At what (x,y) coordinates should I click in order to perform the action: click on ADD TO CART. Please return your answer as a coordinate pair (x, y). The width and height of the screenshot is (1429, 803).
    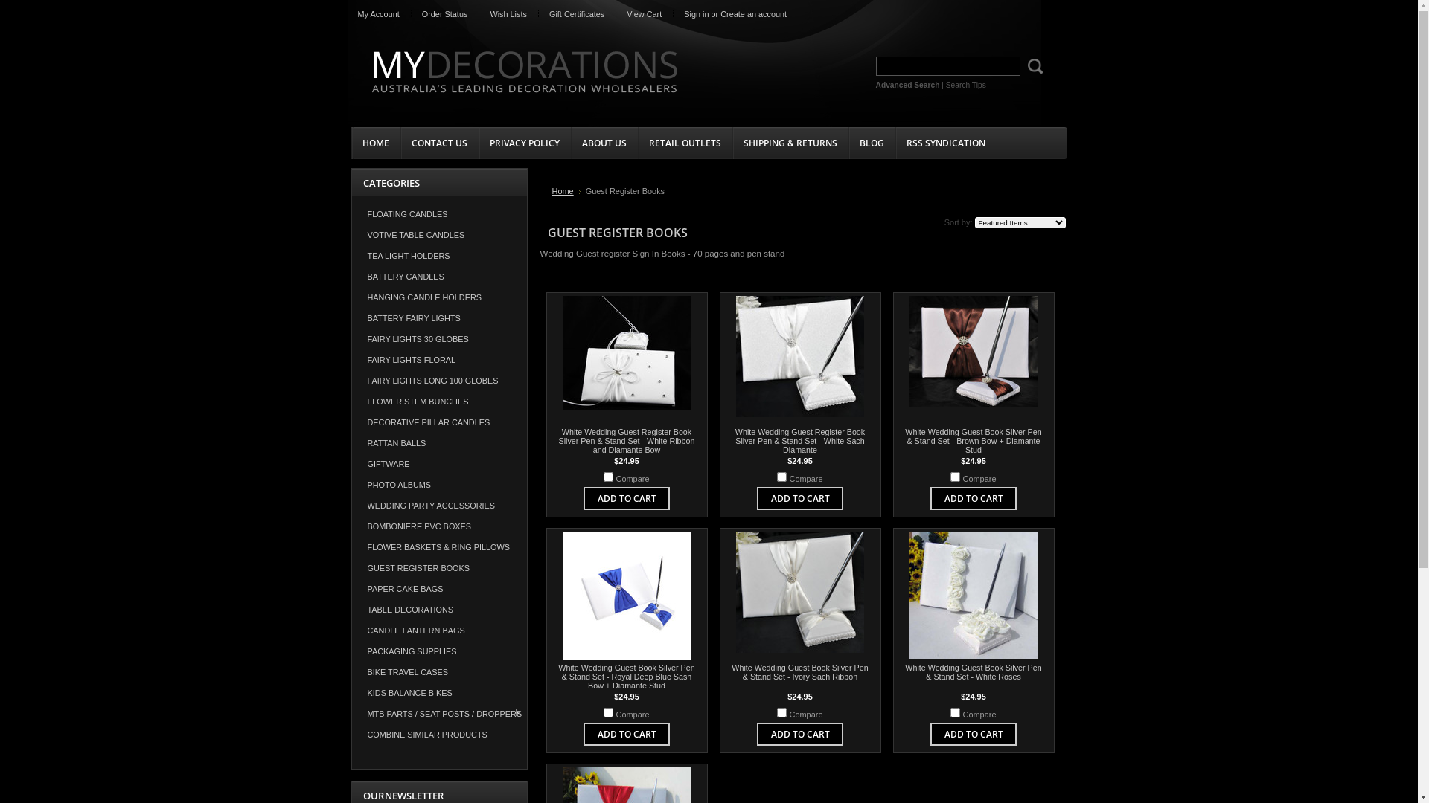
    Looking at the image, I should click on (627, 498).